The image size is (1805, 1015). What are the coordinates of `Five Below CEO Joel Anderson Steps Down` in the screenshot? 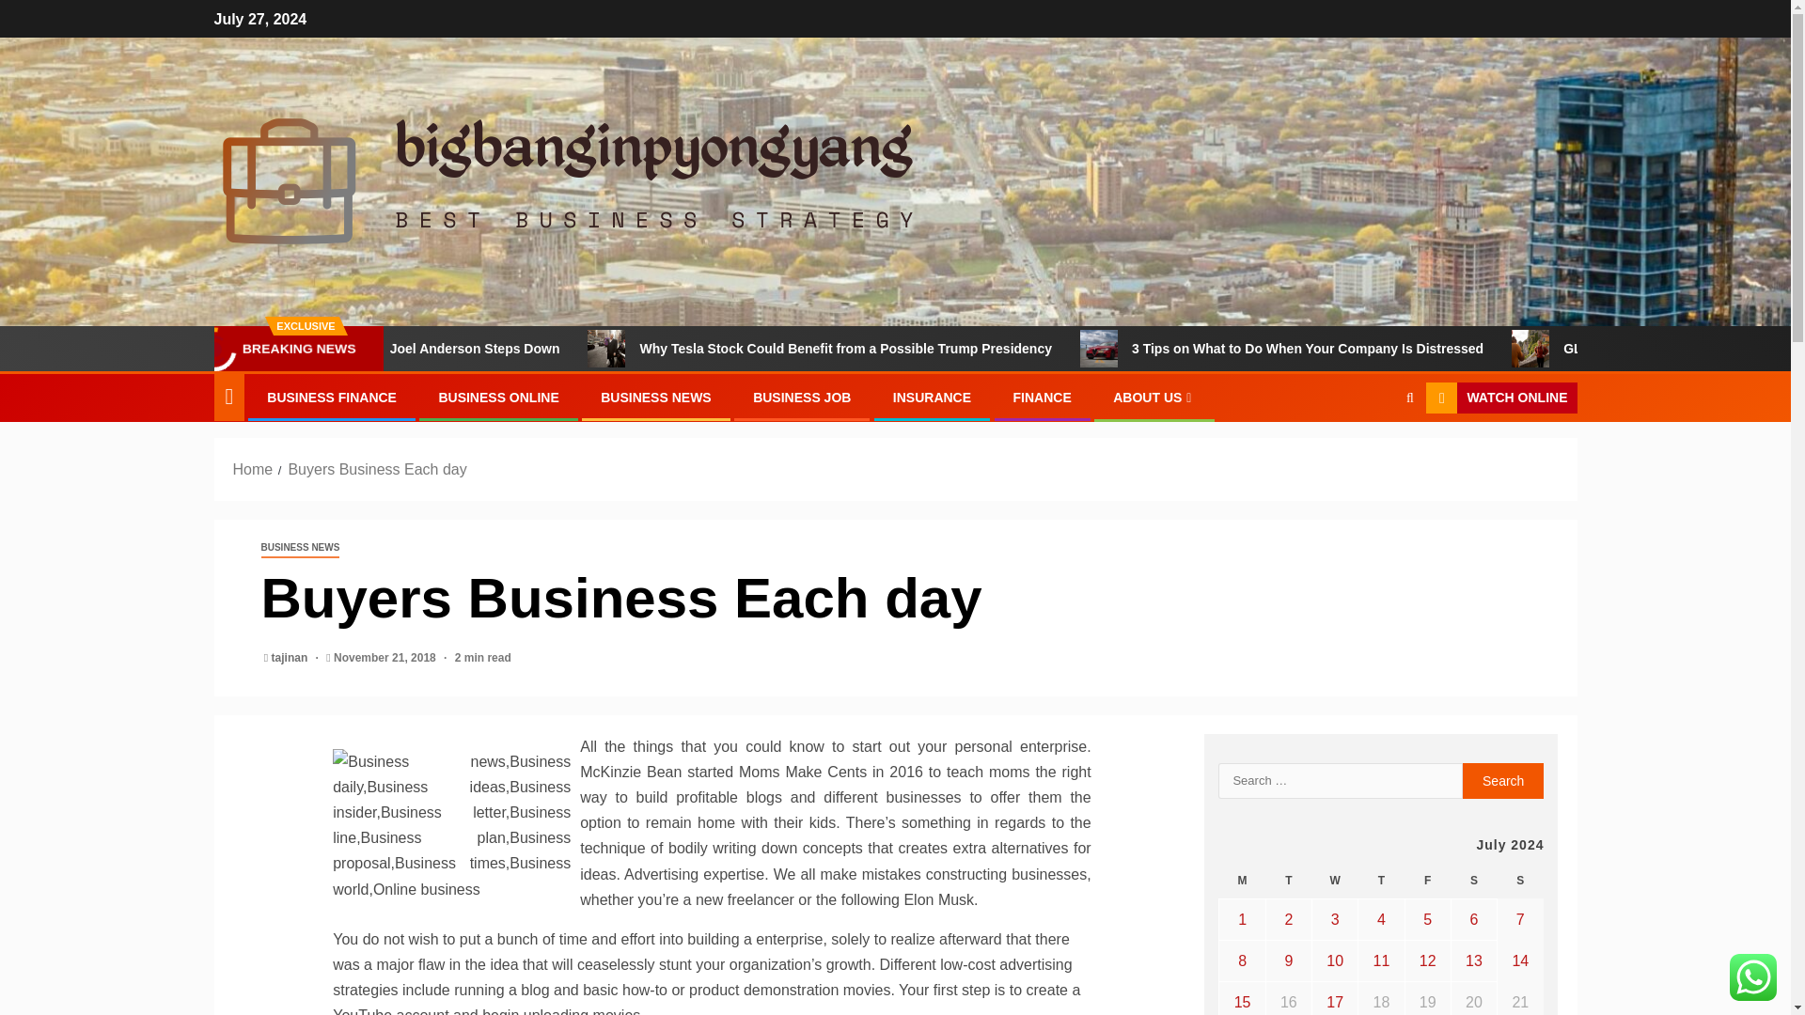 It's located at (559, 348).